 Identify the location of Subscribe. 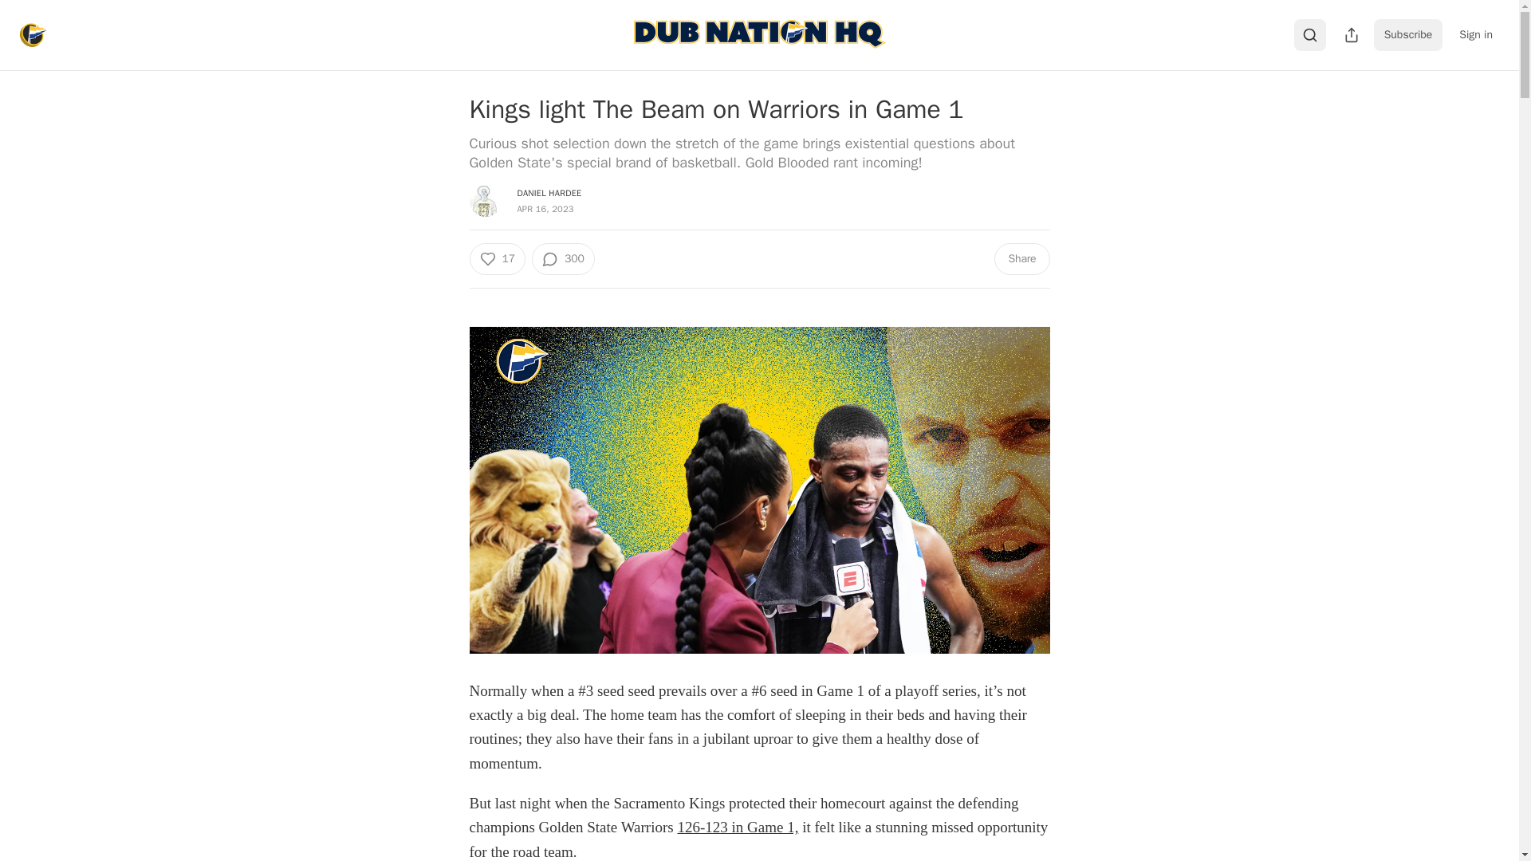
(1408, 34).